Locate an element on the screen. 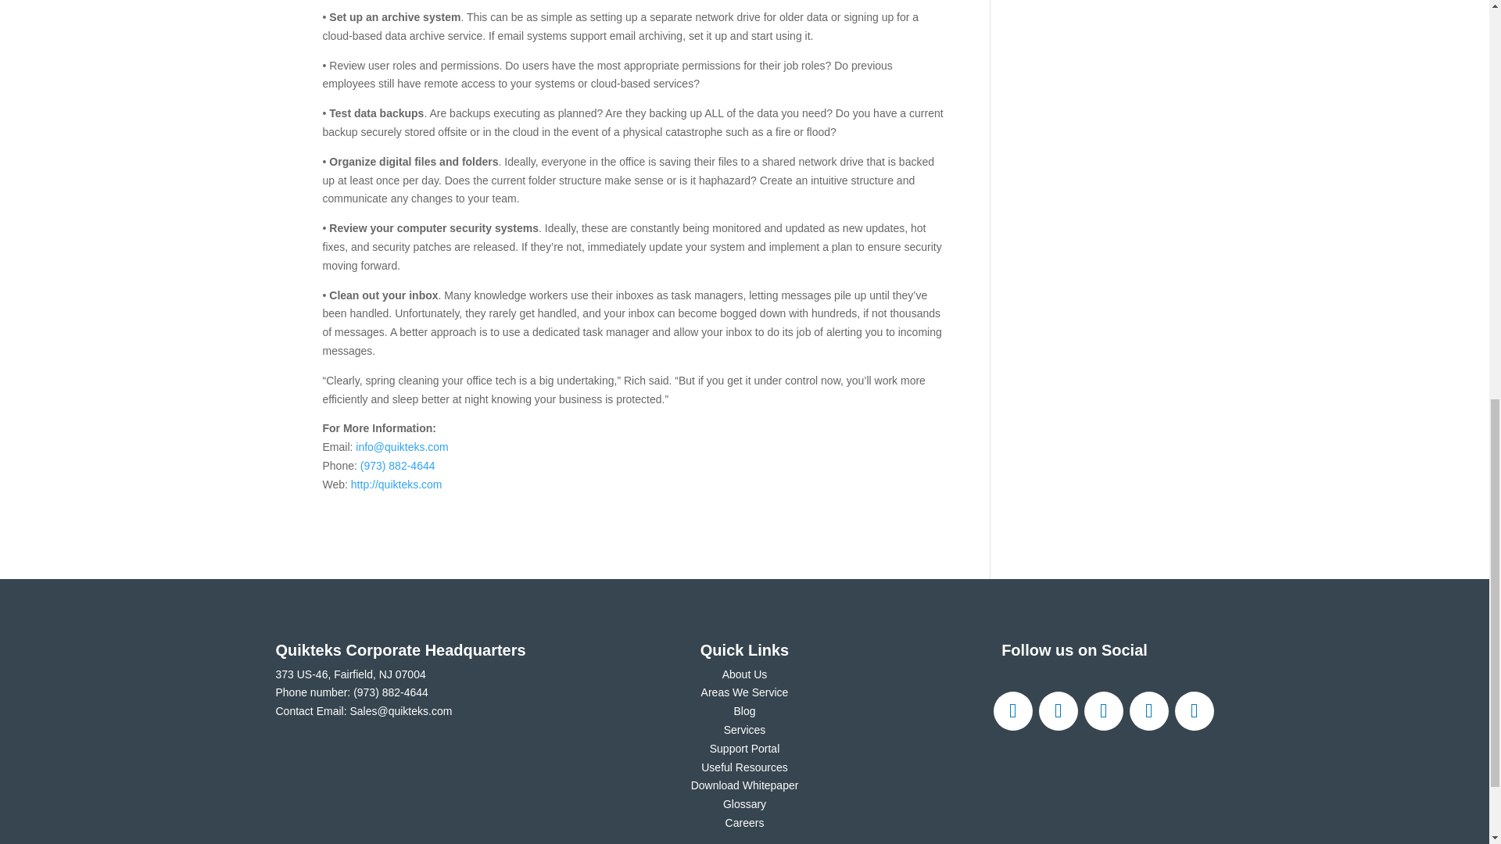  Follow on Youtube is located at coordinates (1193, 711).